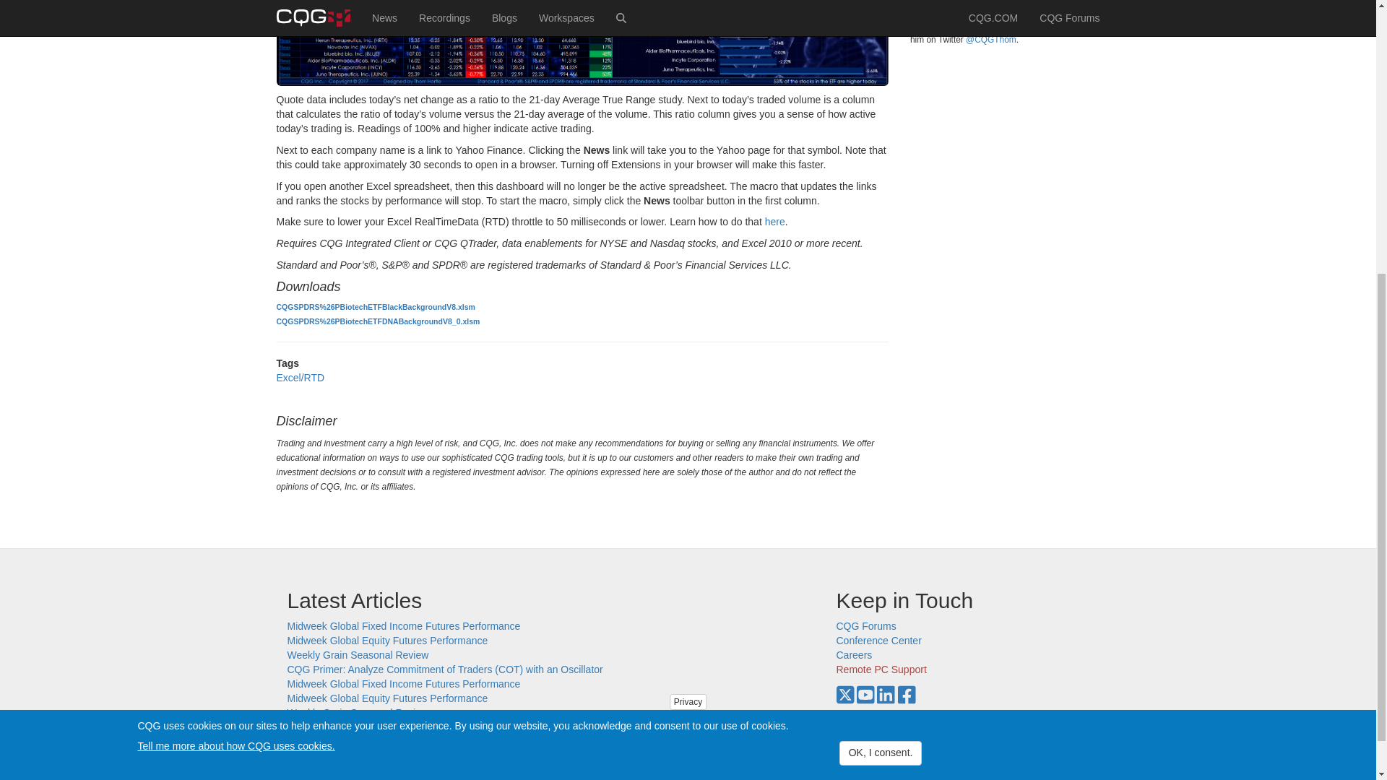 The image size is (1387, 780). What do you see at coordinates (878, 641) in the screenshot?
I see `Conference Center` at bounding box center [878, 641].